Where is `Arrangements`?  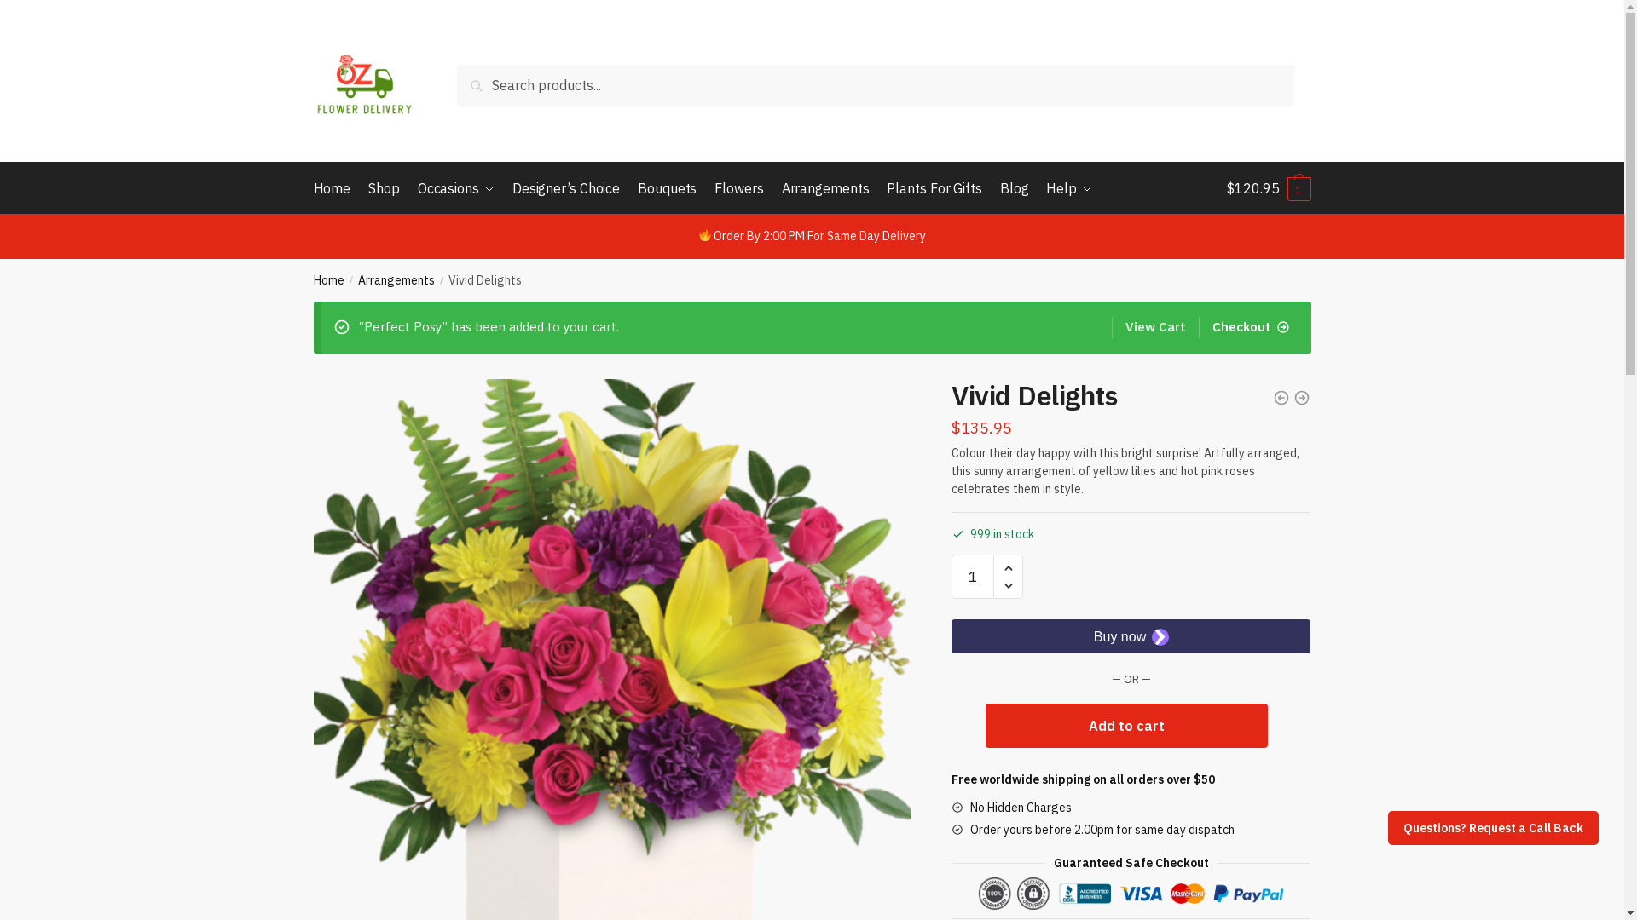 Arrangements is located at coordinates (825, 188).